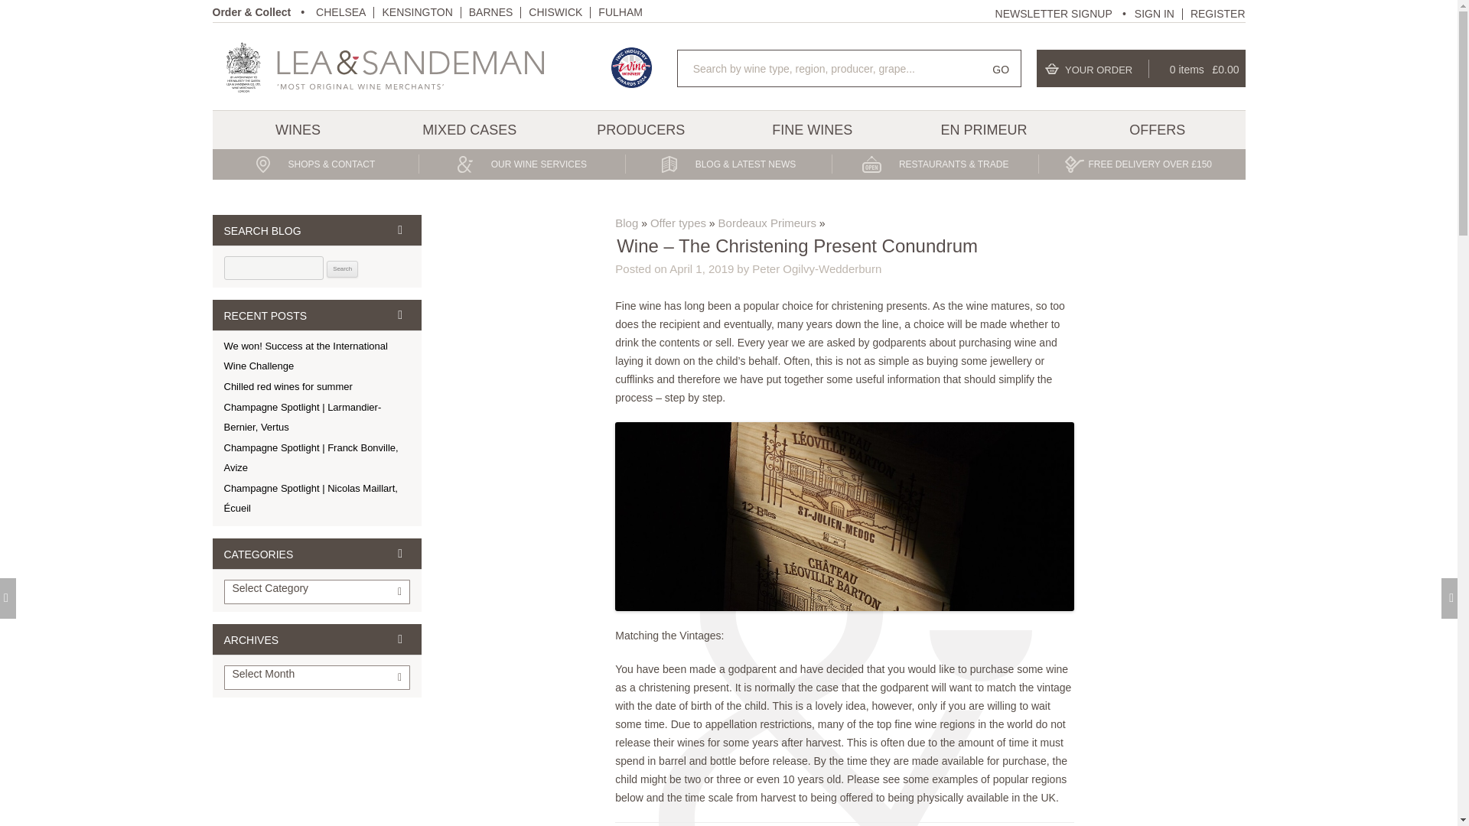  Describe the element at coordinates (490, 11) in the screenshot. I see `BARNES` at that location.